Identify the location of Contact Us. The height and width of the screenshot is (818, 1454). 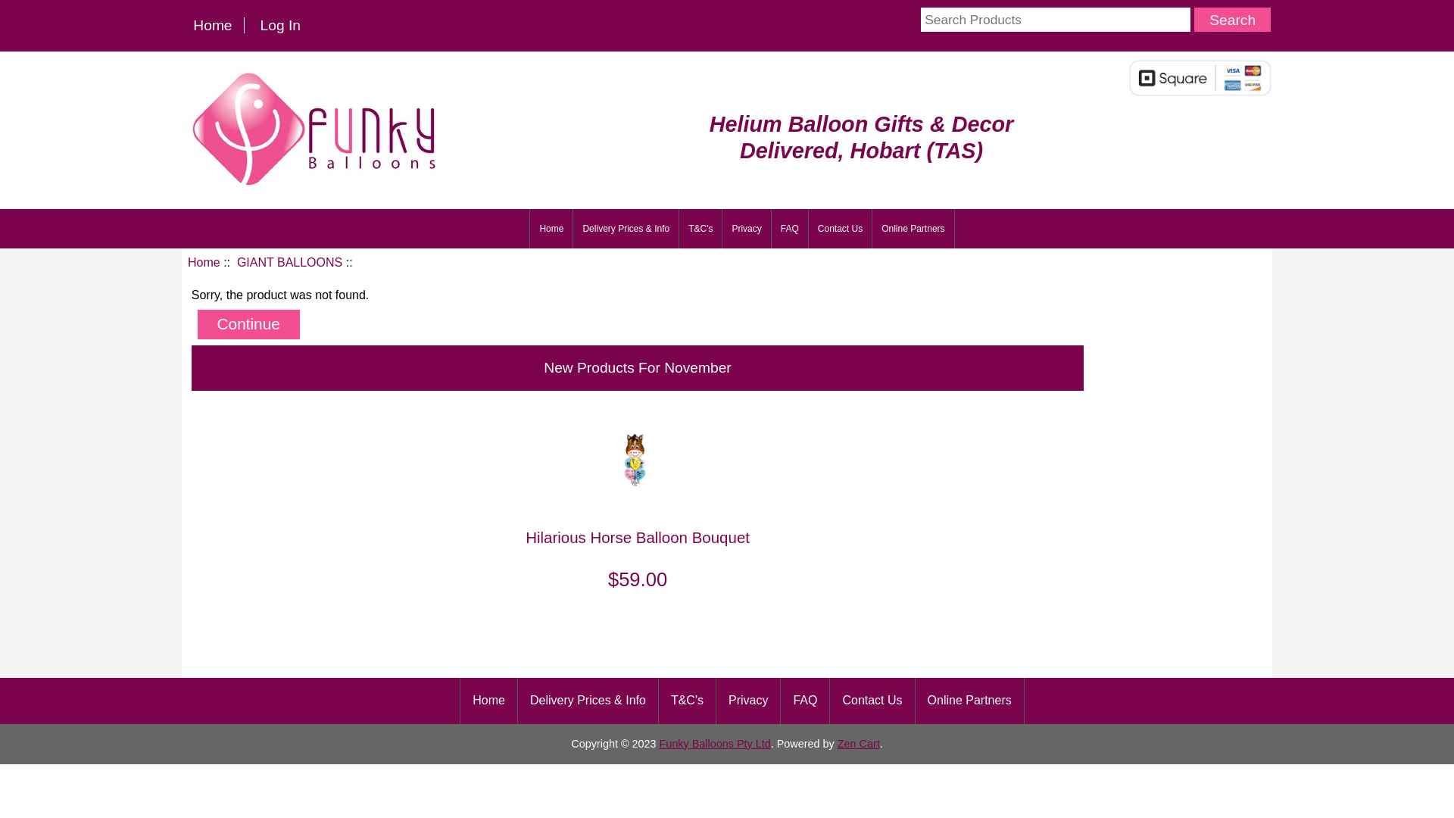
(872, 701).